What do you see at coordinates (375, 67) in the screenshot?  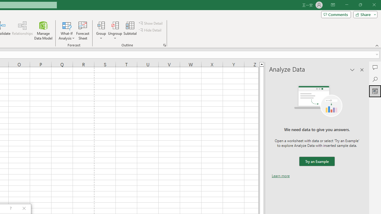 I see `Comments` at bounding box center [375, 67].